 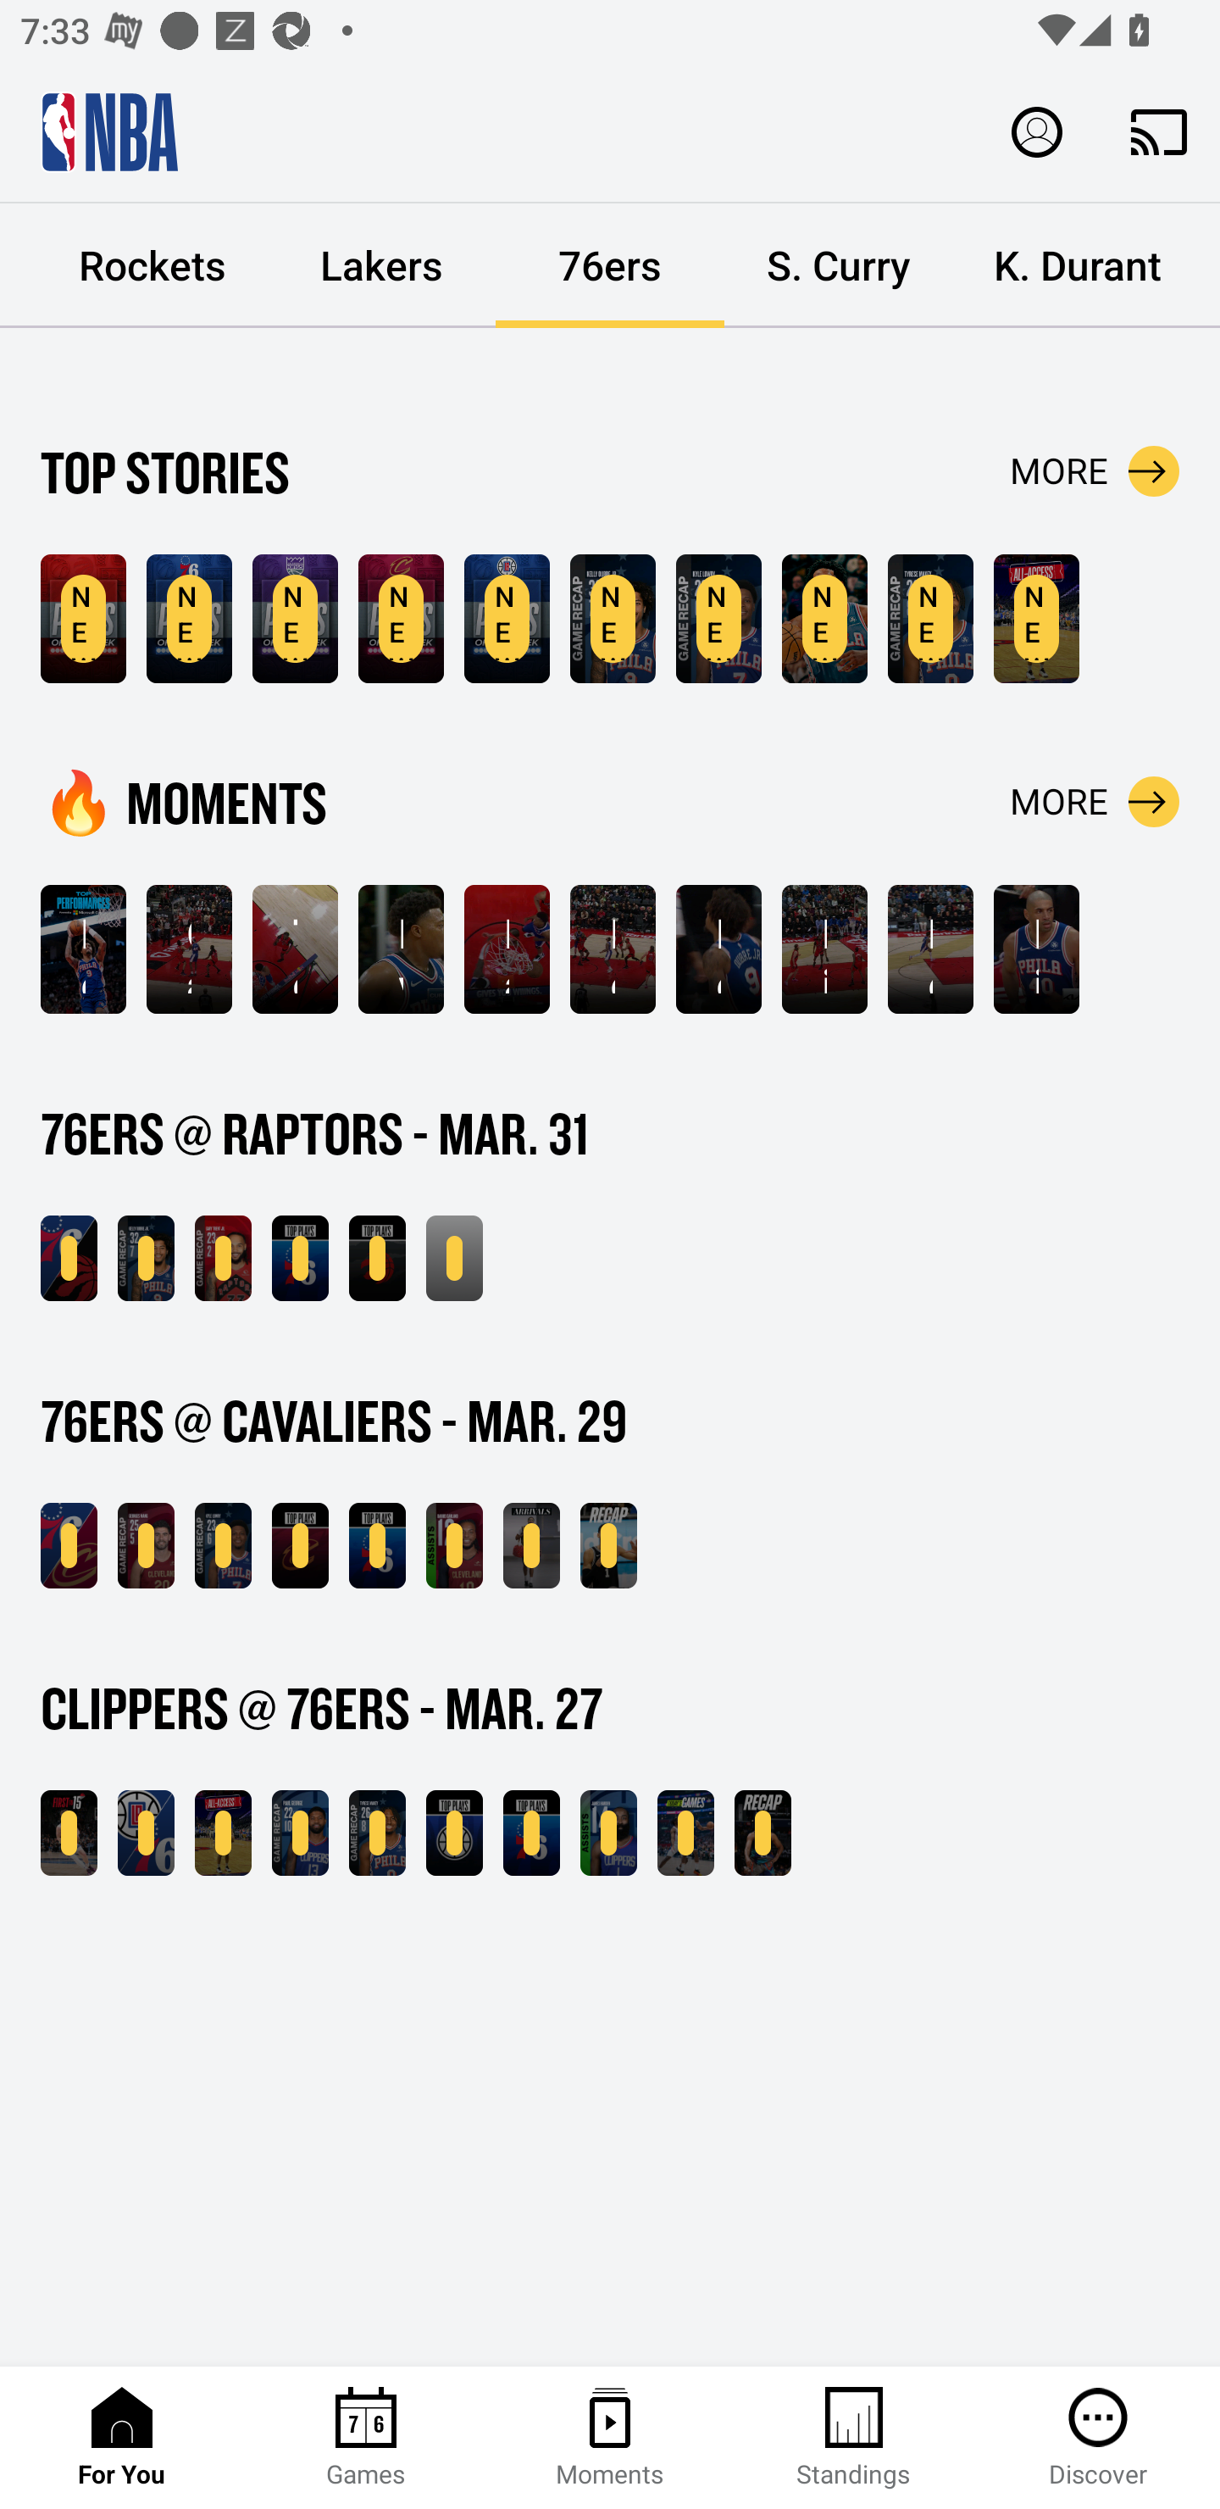 I want to click on Harden Returns To Philadelphia On ESPN 👀 NEW, so click(x=685, y=1834).